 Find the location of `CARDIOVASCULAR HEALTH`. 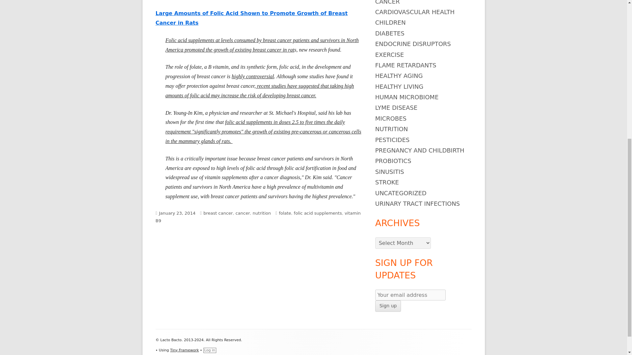

CARDIOVASCULAR HEALTH is located at coordinates (415, 12).